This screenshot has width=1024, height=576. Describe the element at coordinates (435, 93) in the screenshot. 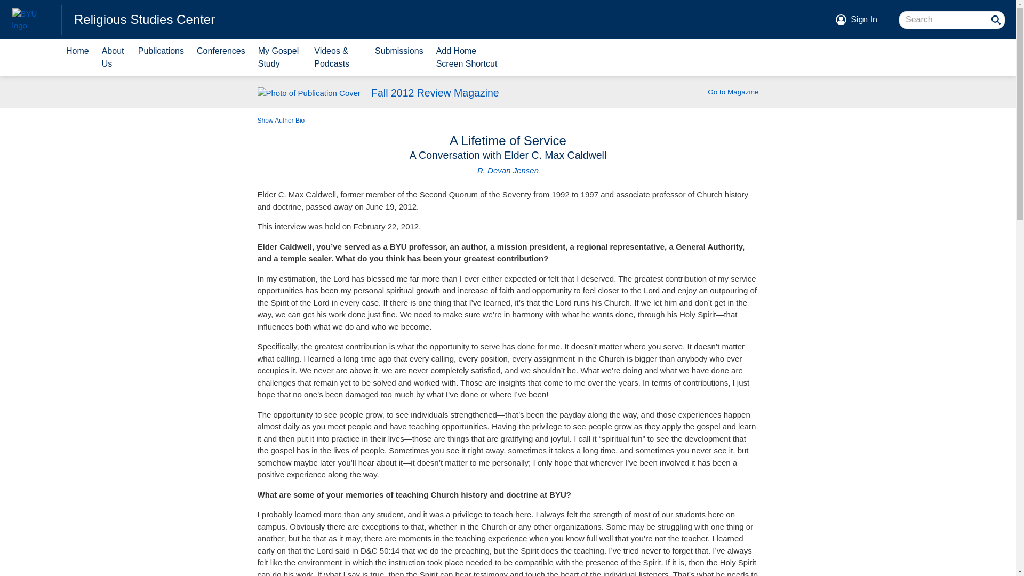

I see `Fall 2012 Review Magazine` at that location.